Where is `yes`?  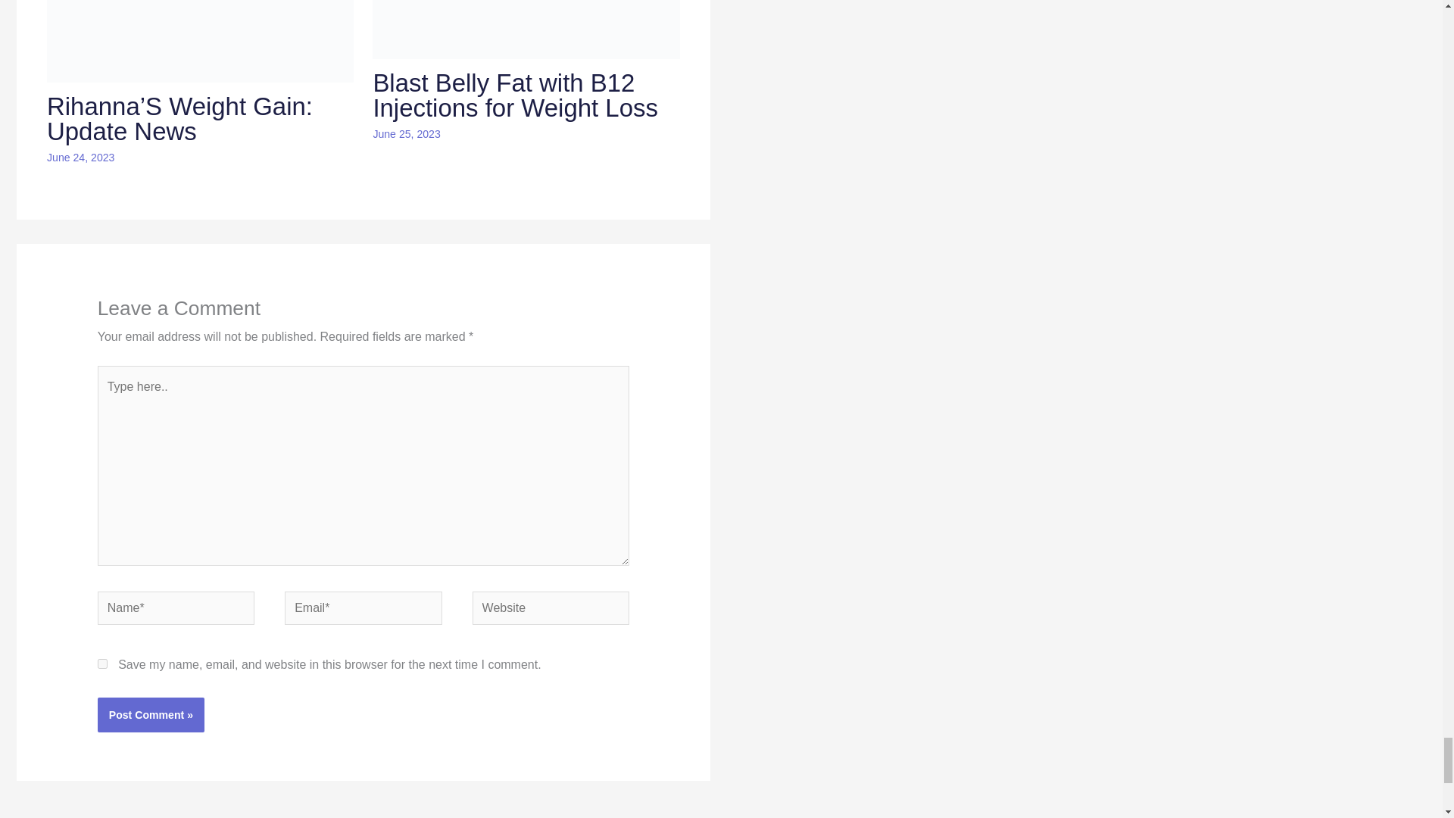 yes is located at coordinates (102, 663).